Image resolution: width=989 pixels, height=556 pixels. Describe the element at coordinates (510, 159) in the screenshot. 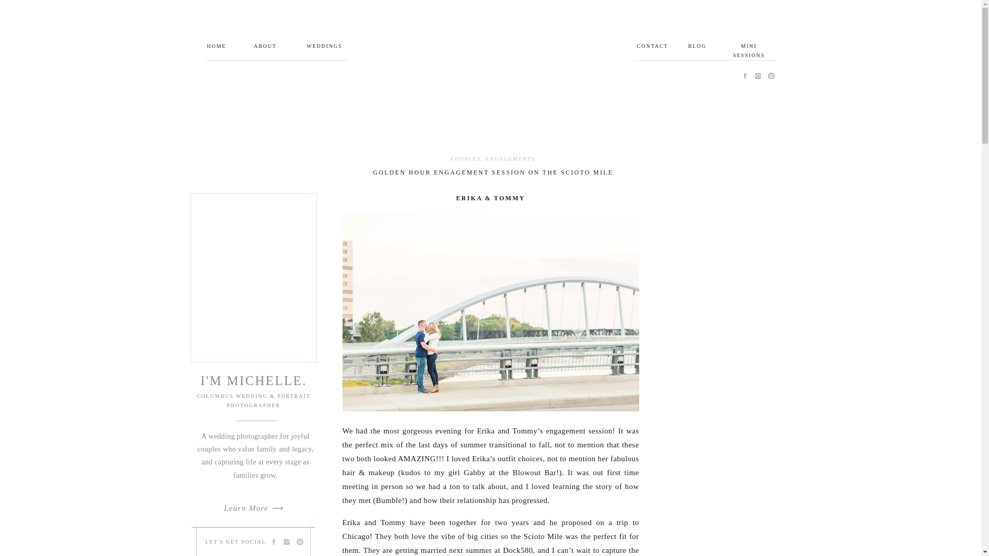

I see `ENGAGEMENTS` at that location.